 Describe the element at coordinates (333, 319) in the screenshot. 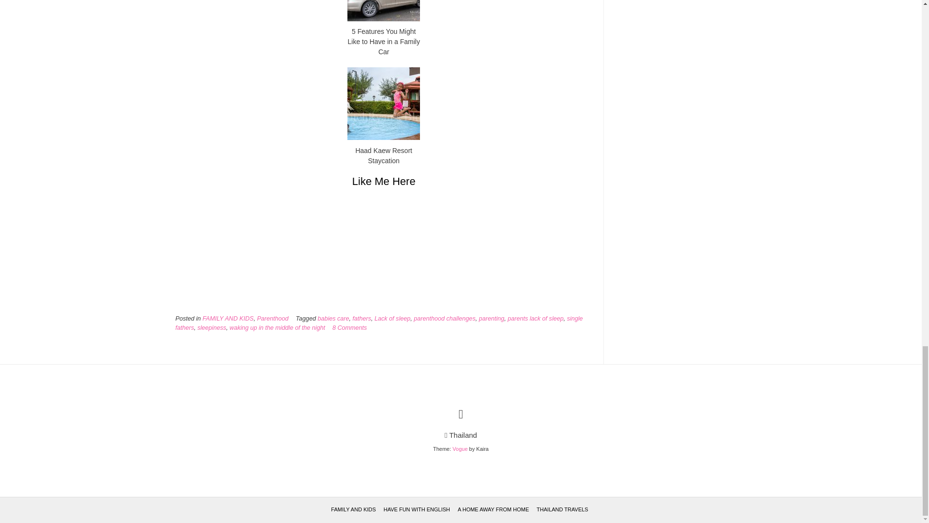

I see `babies care` at that location.